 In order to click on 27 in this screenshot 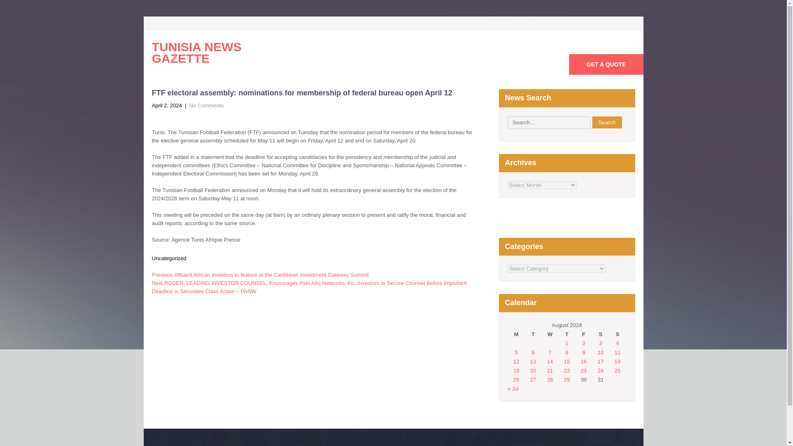, I will do `click(533, 379)`.